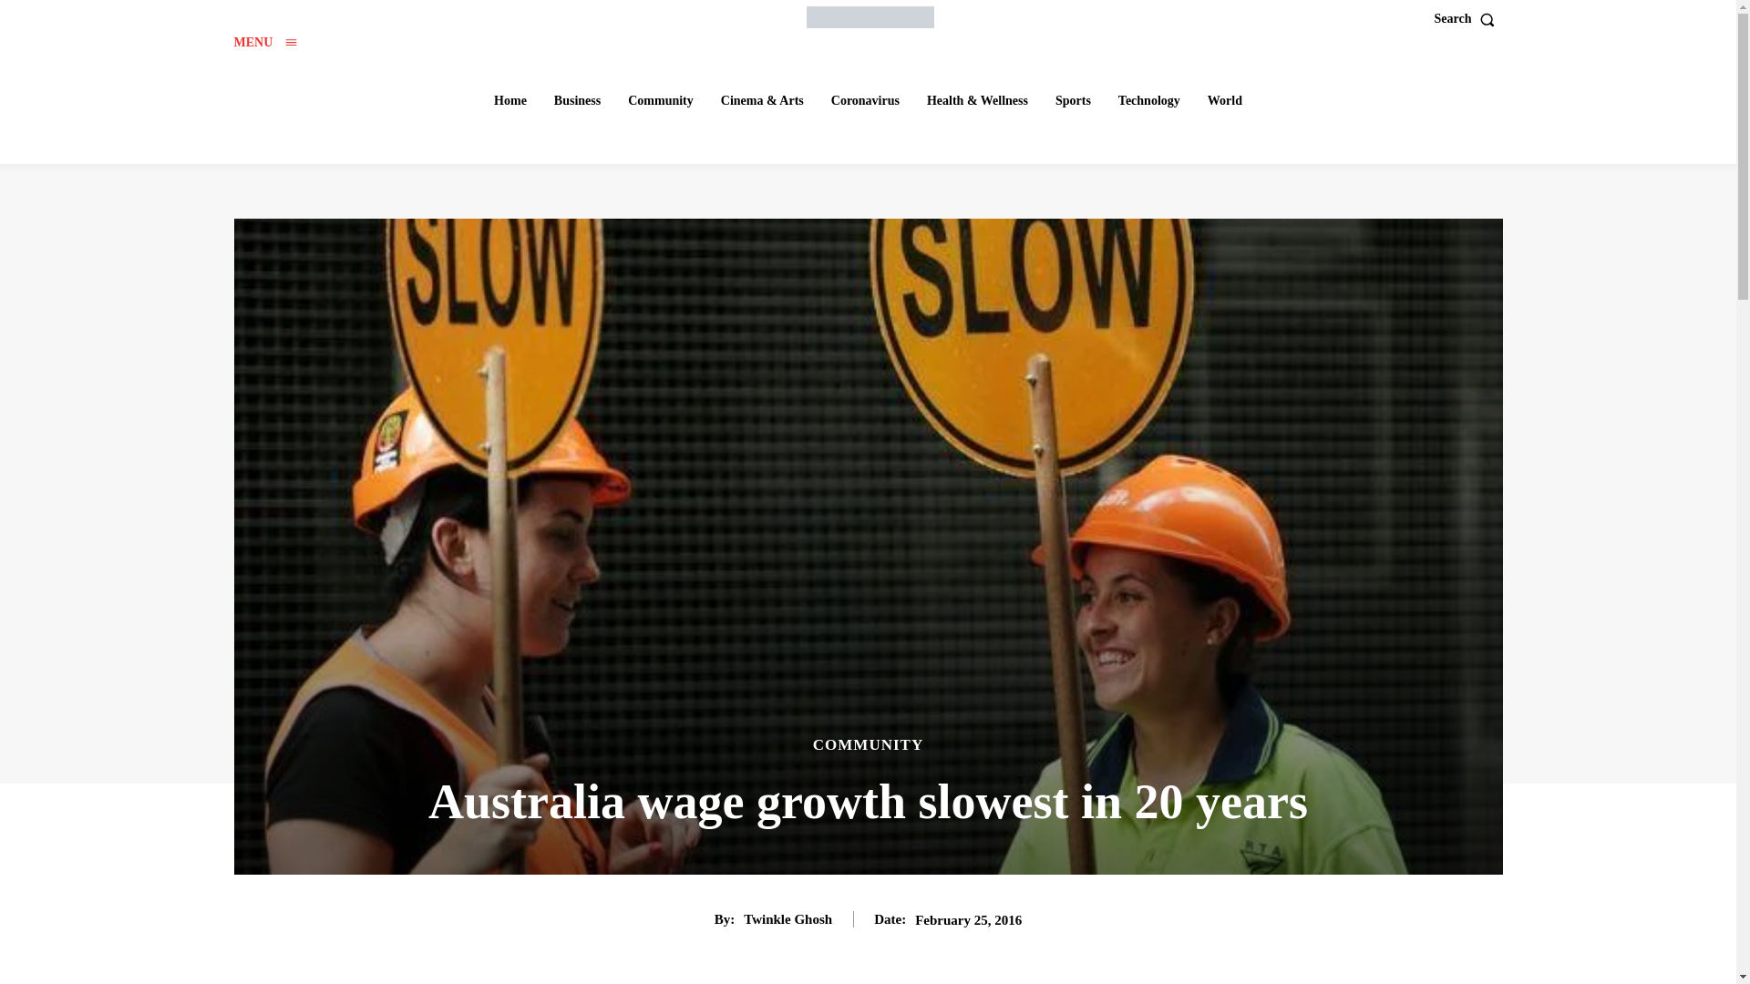 This screenshot has height=984, width=1750. I want to click on Technology, so click(1149, 100).